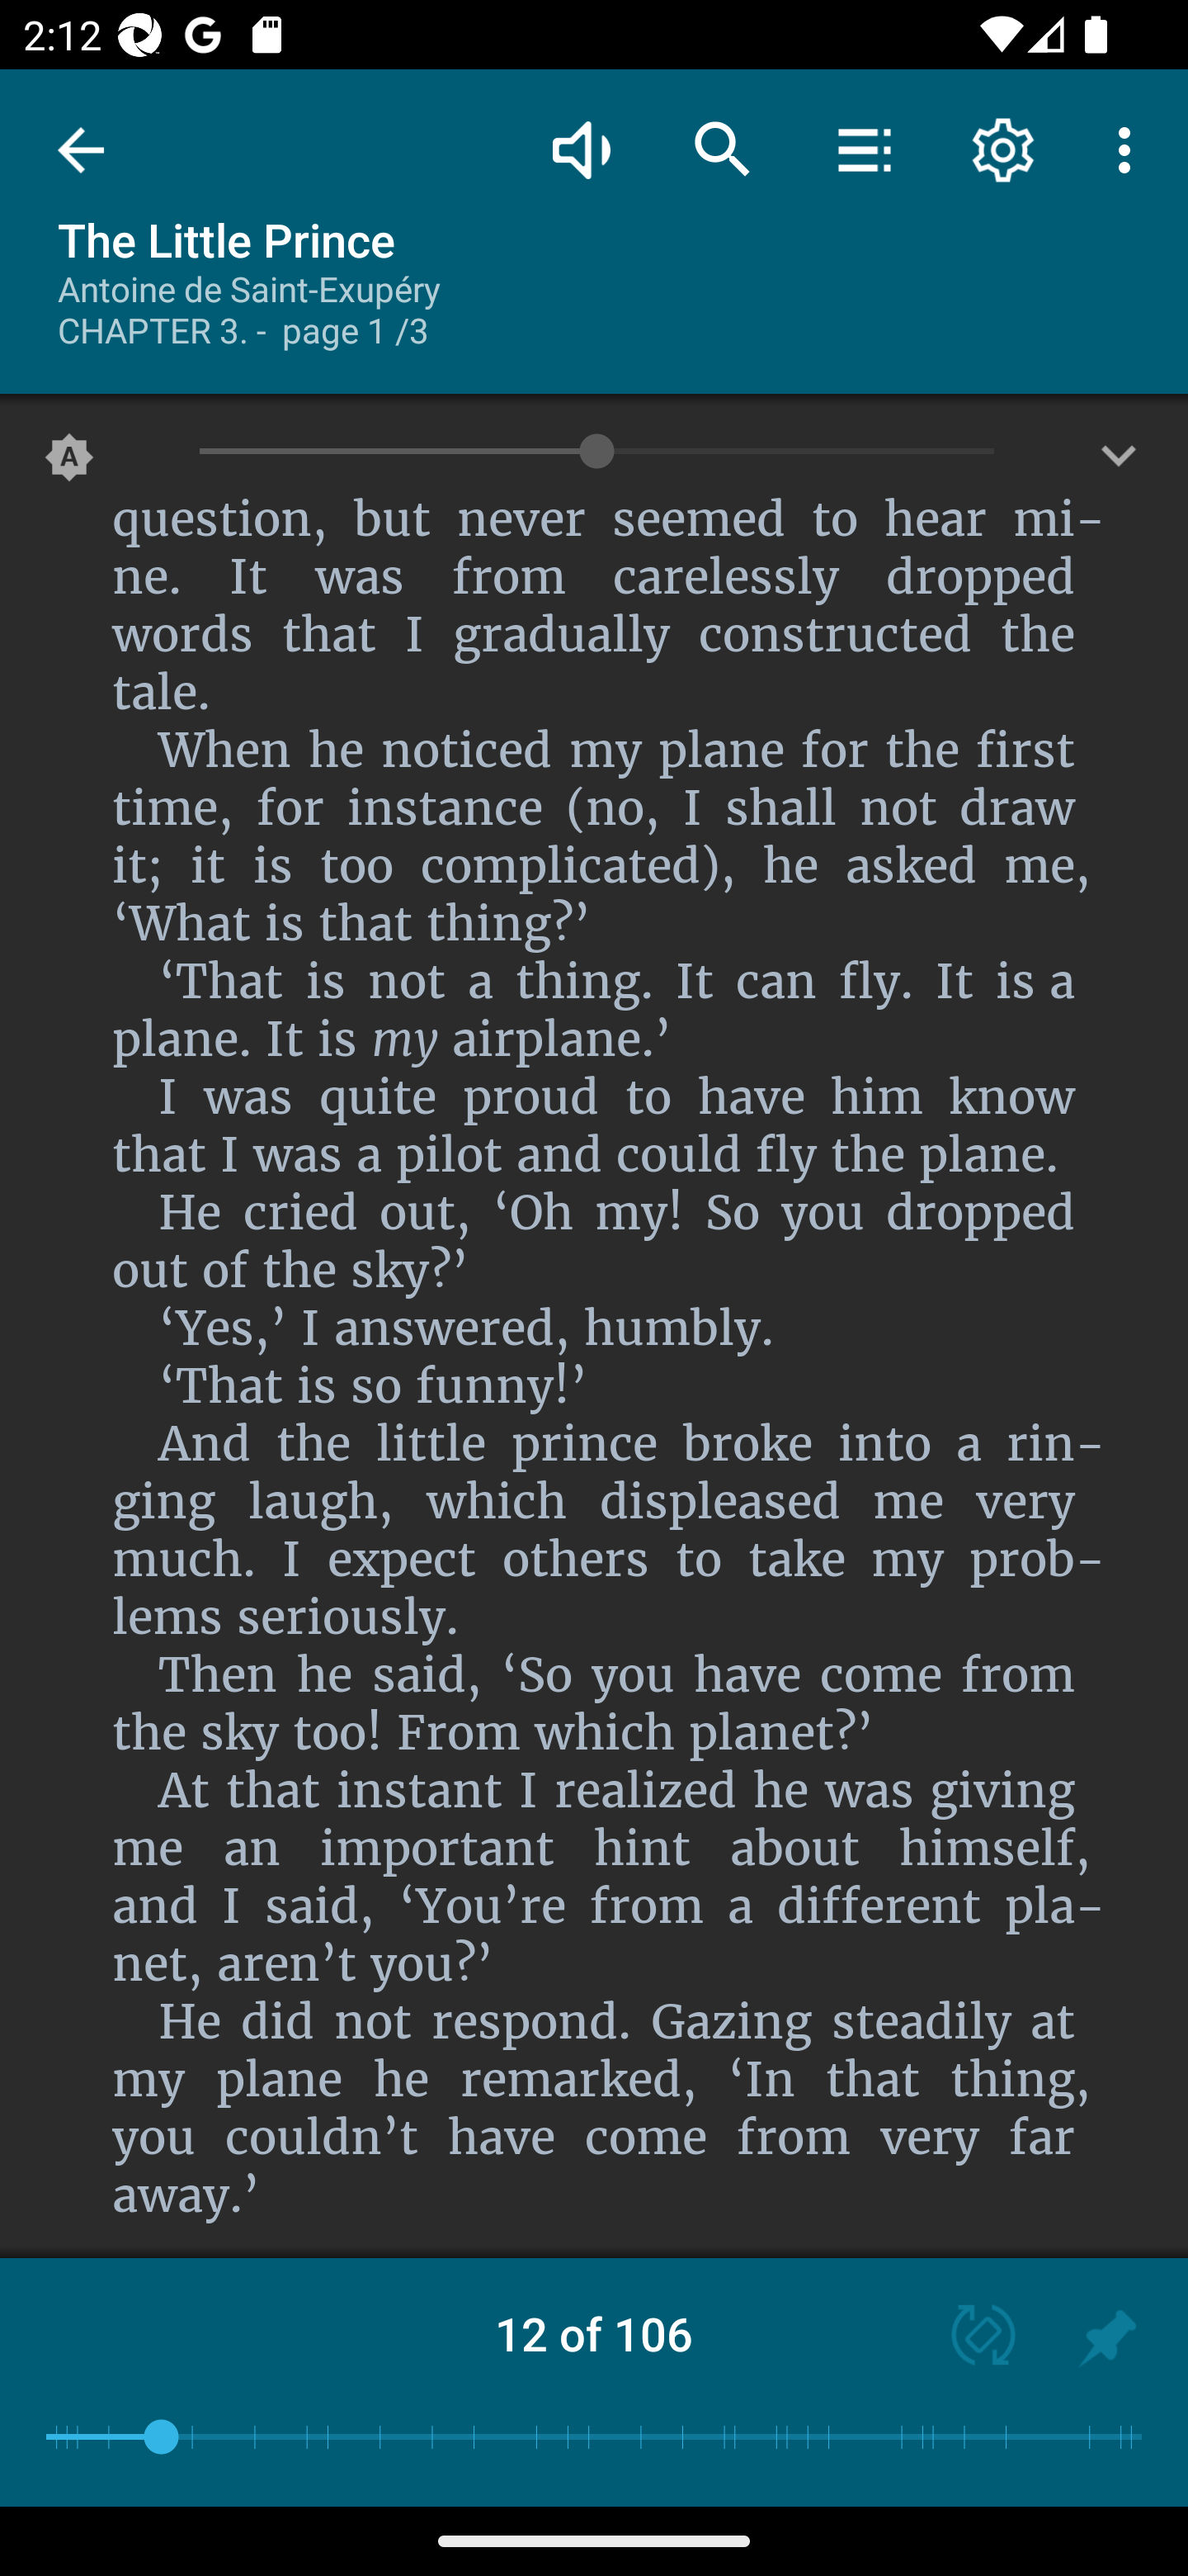  What do you see at coordinates (81, 150) in the screenshot?
I see `Exit reading` at bounding box center [81, 150].